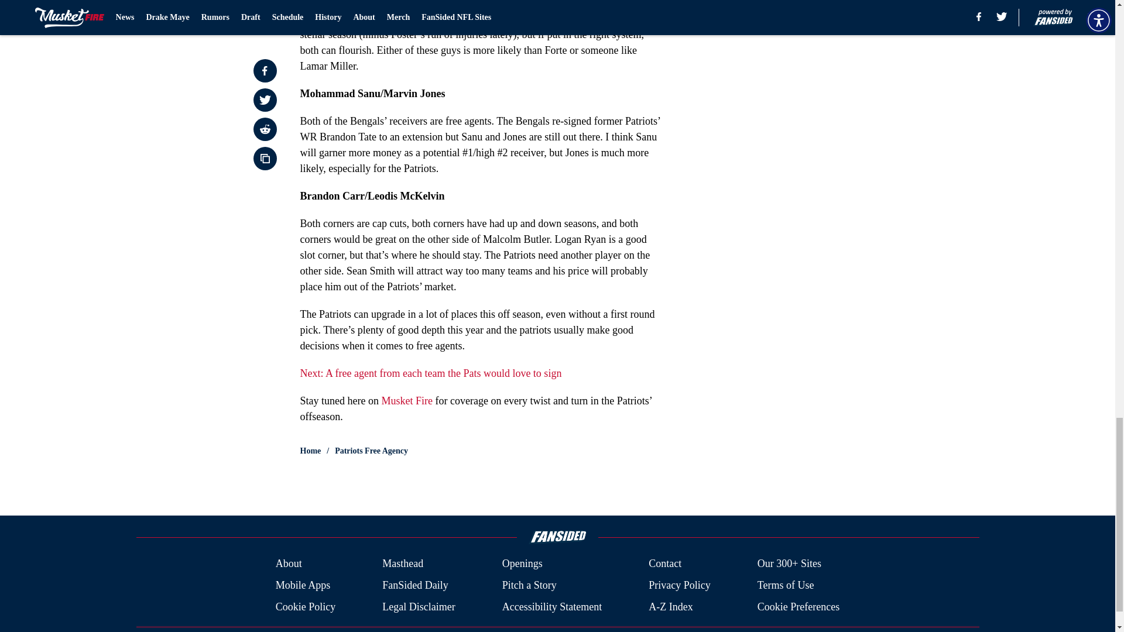  Describe the element at coordinates (679, 585) in the screenshot. I see `Privacy Policy` at that location.